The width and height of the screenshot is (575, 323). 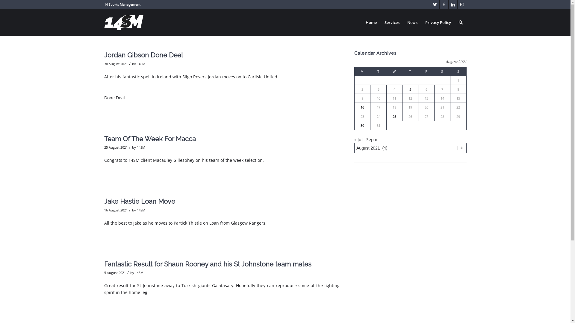 What do you see at coordinates (124, 20) in the screenshot?
I see `logos` at bounding box center [124, 20].